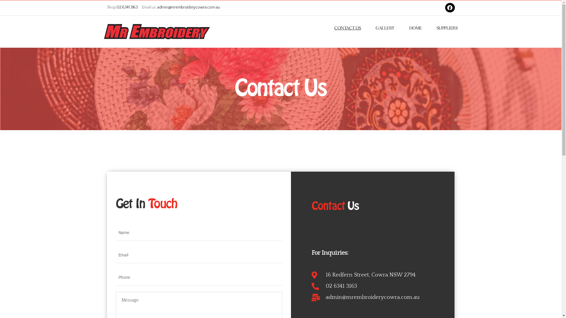  I want to click on GALLERY, so click(385, 28).